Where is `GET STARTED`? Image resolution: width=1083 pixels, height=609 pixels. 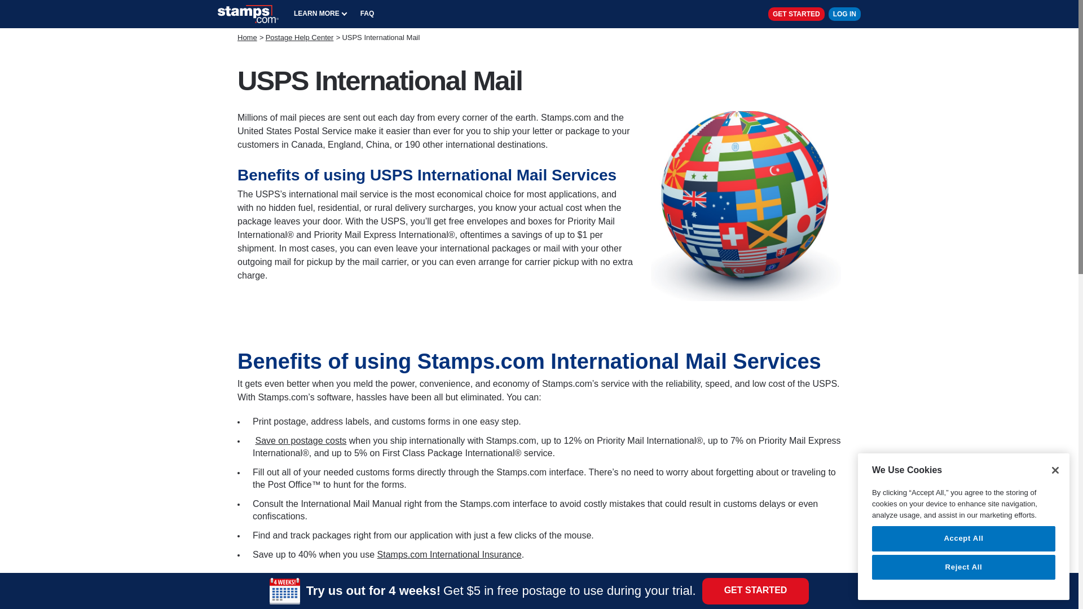 GET STARTED is located at coordinates (796, 14).